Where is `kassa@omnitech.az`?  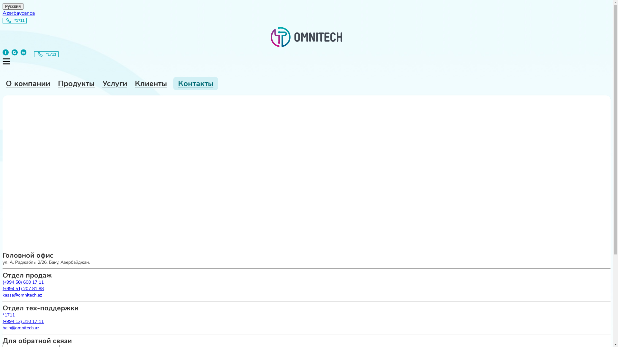 kassa@omnitech.az is located at coordinates (23, 295).